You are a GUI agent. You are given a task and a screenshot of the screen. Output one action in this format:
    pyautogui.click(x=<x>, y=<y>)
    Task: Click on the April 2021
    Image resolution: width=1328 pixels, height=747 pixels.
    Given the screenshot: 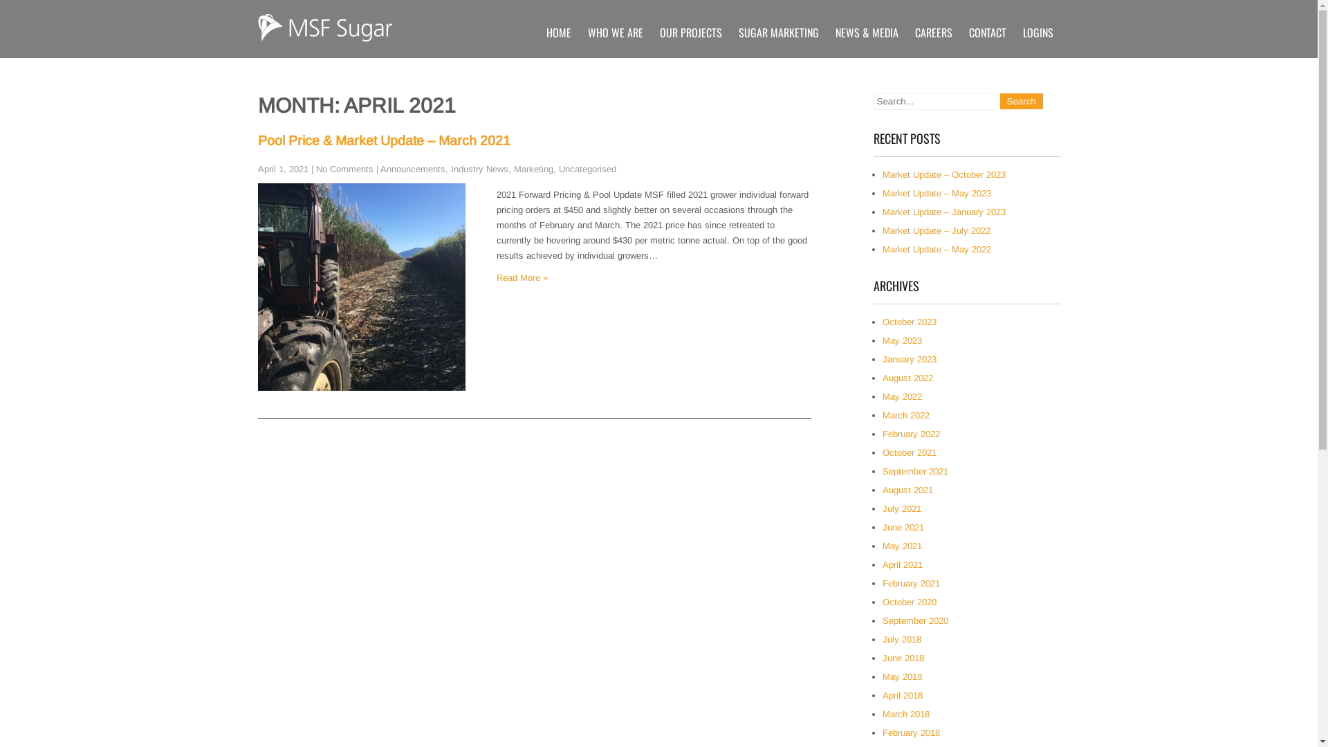 What is the action you would take?
    pyautogui.click(x=903, y=564)
    